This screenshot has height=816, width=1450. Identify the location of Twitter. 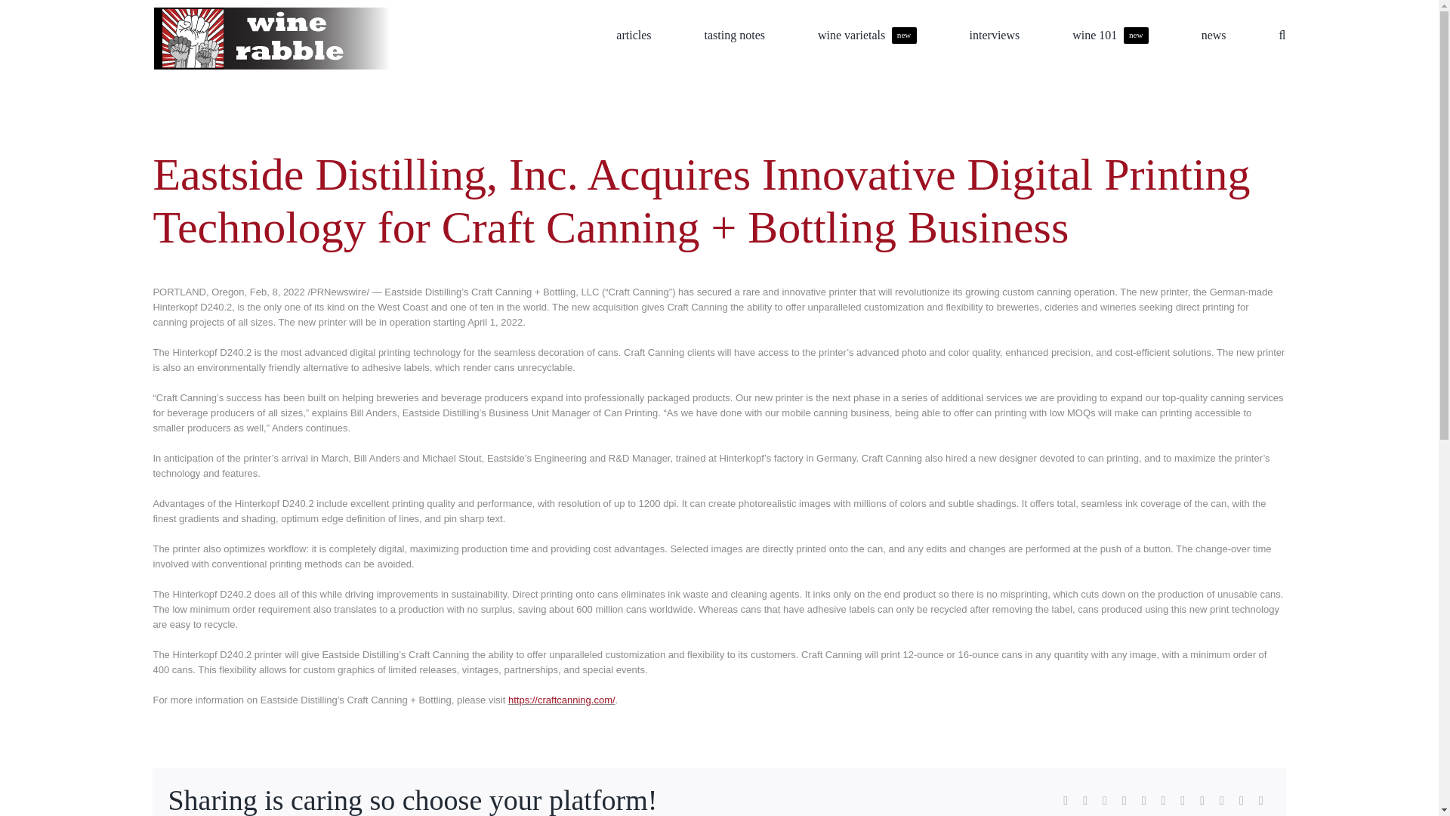
(1065, 801).